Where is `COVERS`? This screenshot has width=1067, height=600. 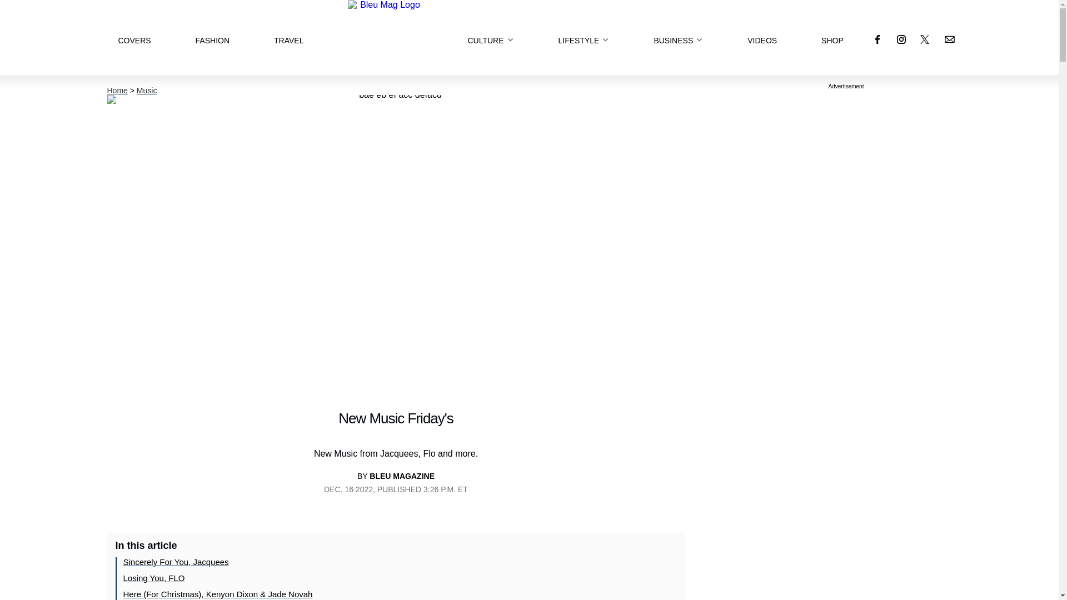
COVERS is located at coordinates (133, 37).